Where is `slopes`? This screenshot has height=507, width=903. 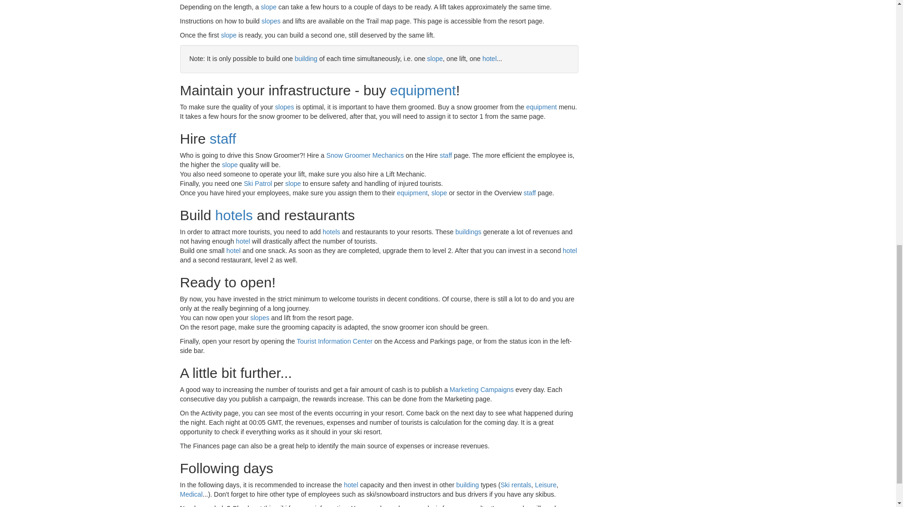
slopes is located at coordinates (285, 107).